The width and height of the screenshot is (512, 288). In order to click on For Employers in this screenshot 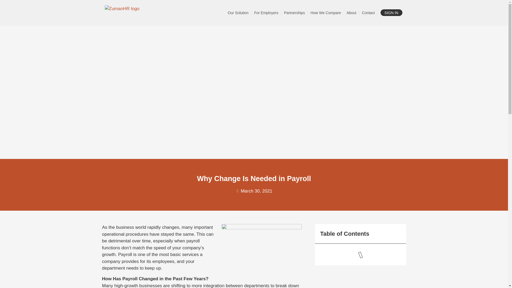, I will do `click(266, 13)`.